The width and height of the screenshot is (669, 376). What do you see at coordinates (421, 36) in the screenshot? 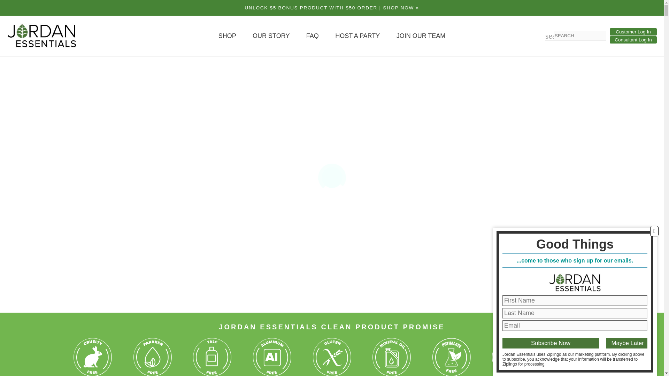
I see `JOIN OUR TEAM` at bounding box center [421, 36].